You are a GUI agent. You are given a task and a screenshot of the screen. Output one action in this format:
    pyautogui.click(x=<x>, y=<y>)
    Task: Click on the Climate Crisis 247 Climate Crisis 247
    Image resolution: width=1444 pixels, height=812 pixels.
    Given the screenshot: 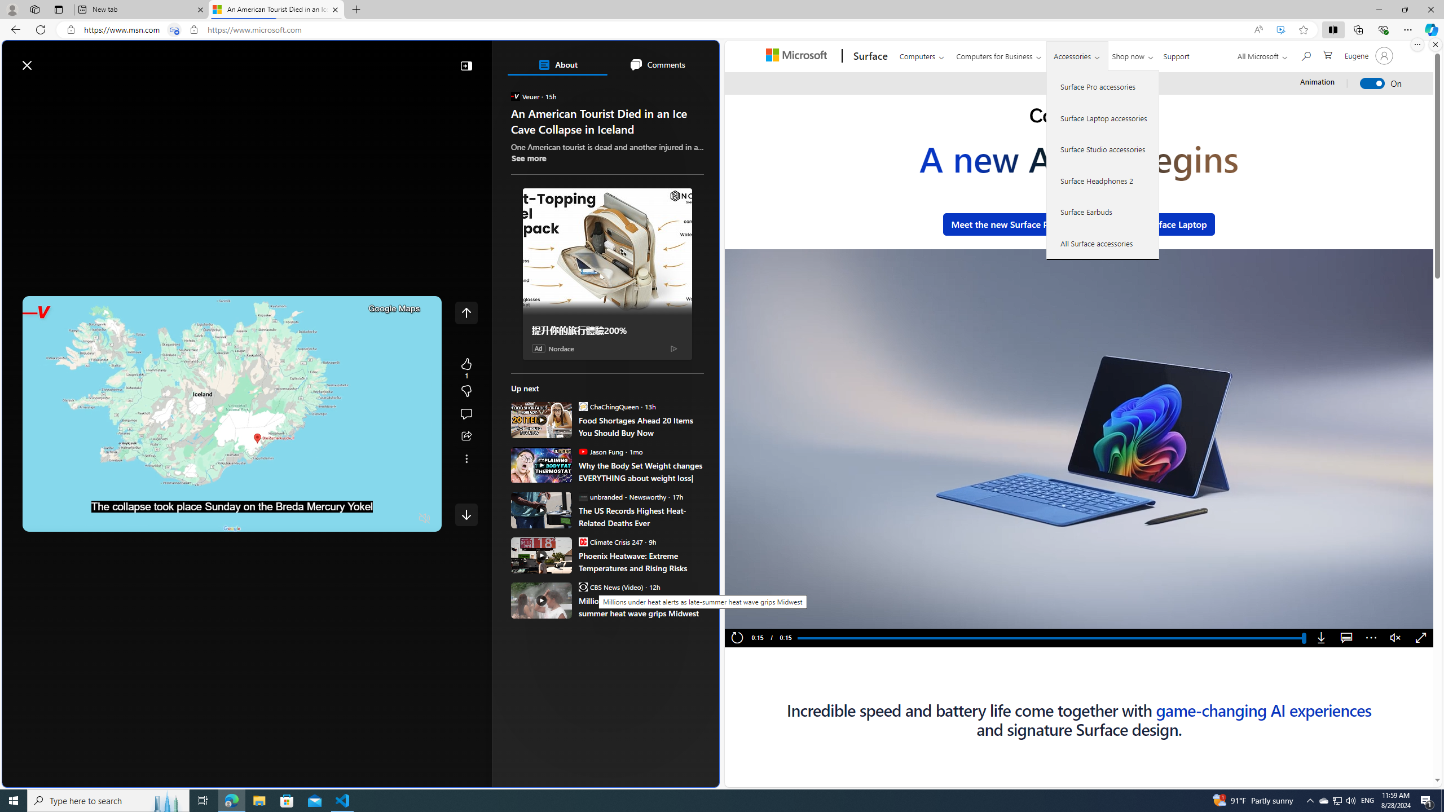 What is the action you would take?
    pyautogui.click(x=610, y=541)
    